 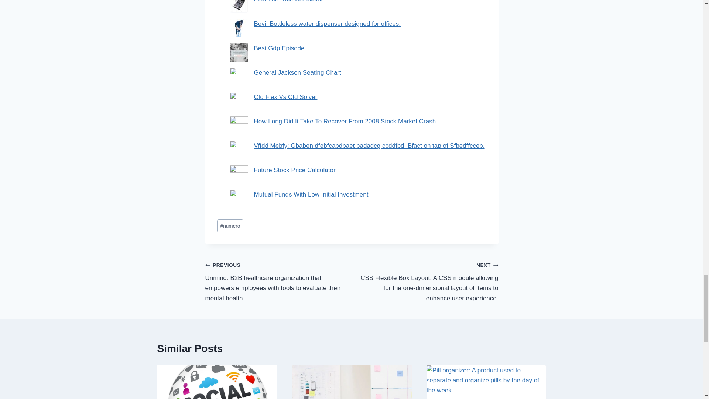 I want to click on General Jackson Seating Chart, so click(x=297, y=72).